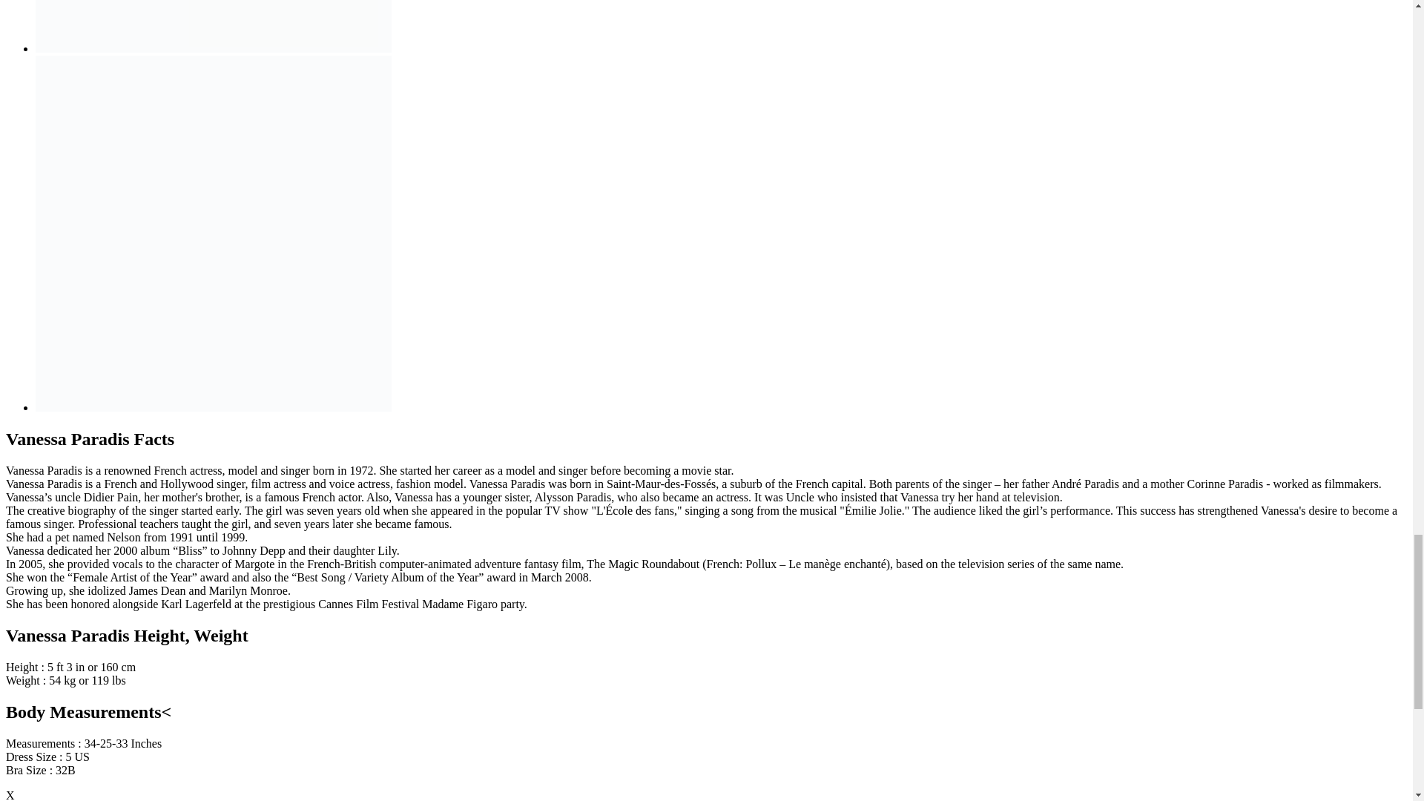 The height and width of the screenshot is (801, 1424). What do you see at coordinates (214, 27) in the screenshot?
I see `Vanessa Paradis2` at bounding box center [214, 27].